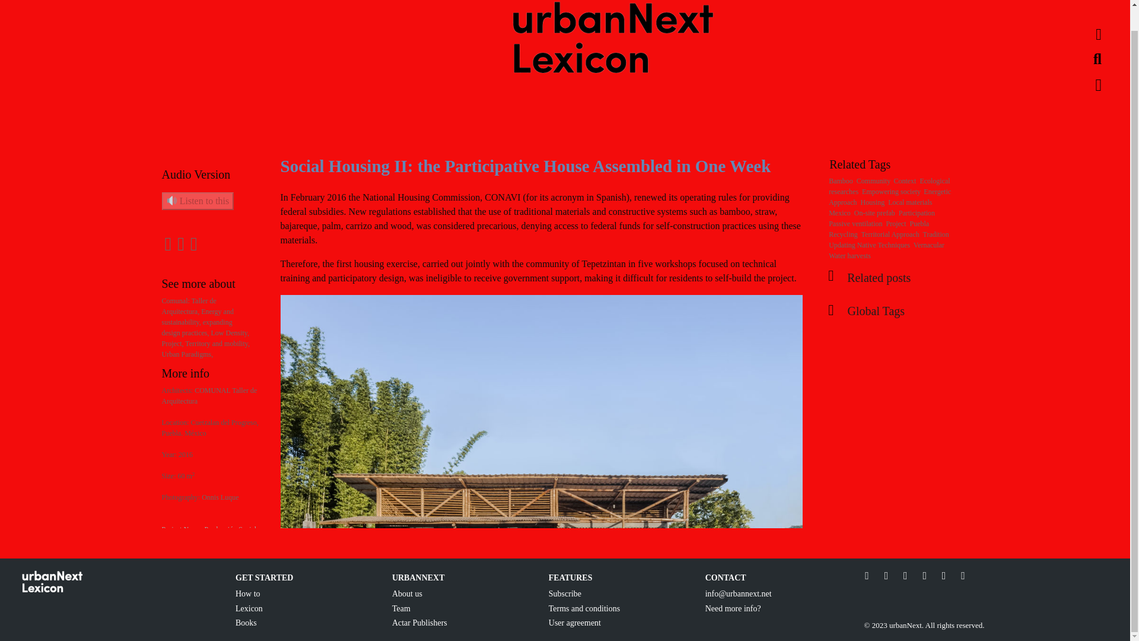  What do you see at coordinates (230, 333) in the screenshot?
I see `Low Density` at bounding box center [230, 333].